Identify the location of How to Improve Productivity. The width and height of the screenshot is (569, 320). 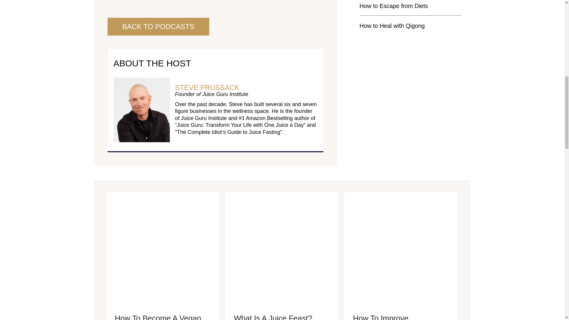
(401, 248).